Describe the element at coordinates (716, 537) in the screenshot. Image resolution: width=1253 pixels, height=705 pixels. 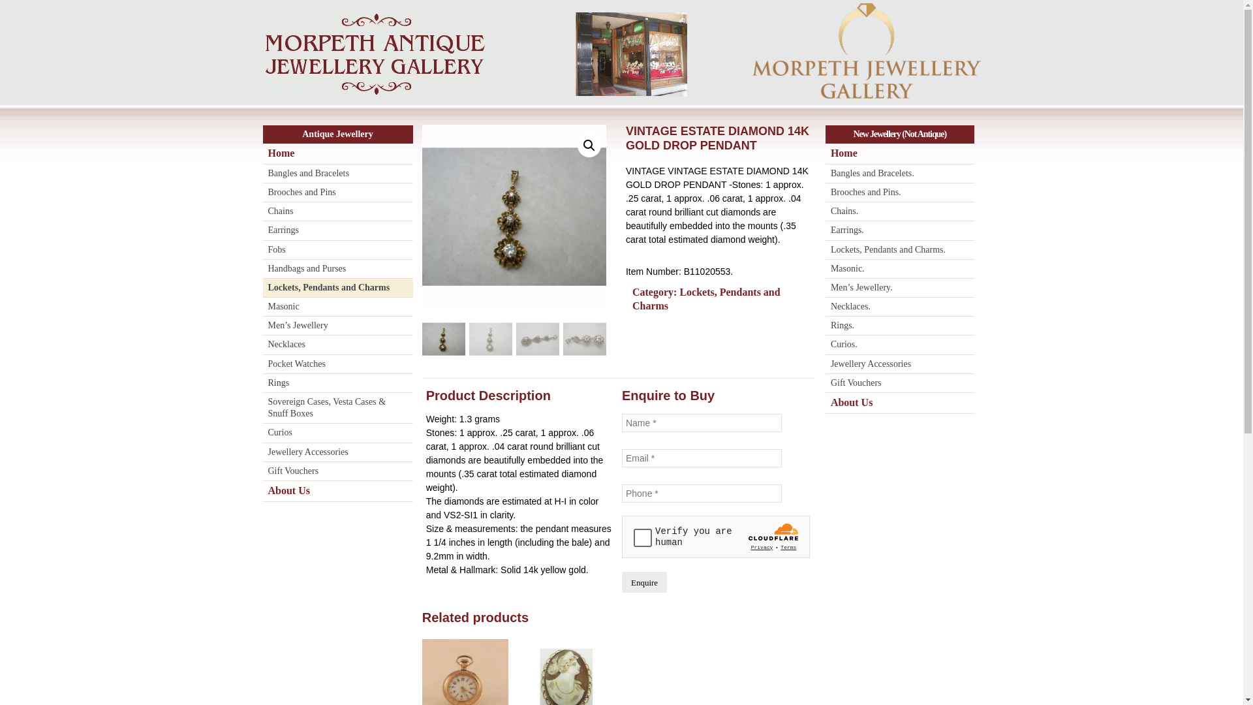
I see `Widget containing a Cloudflare security challenge` at that location.